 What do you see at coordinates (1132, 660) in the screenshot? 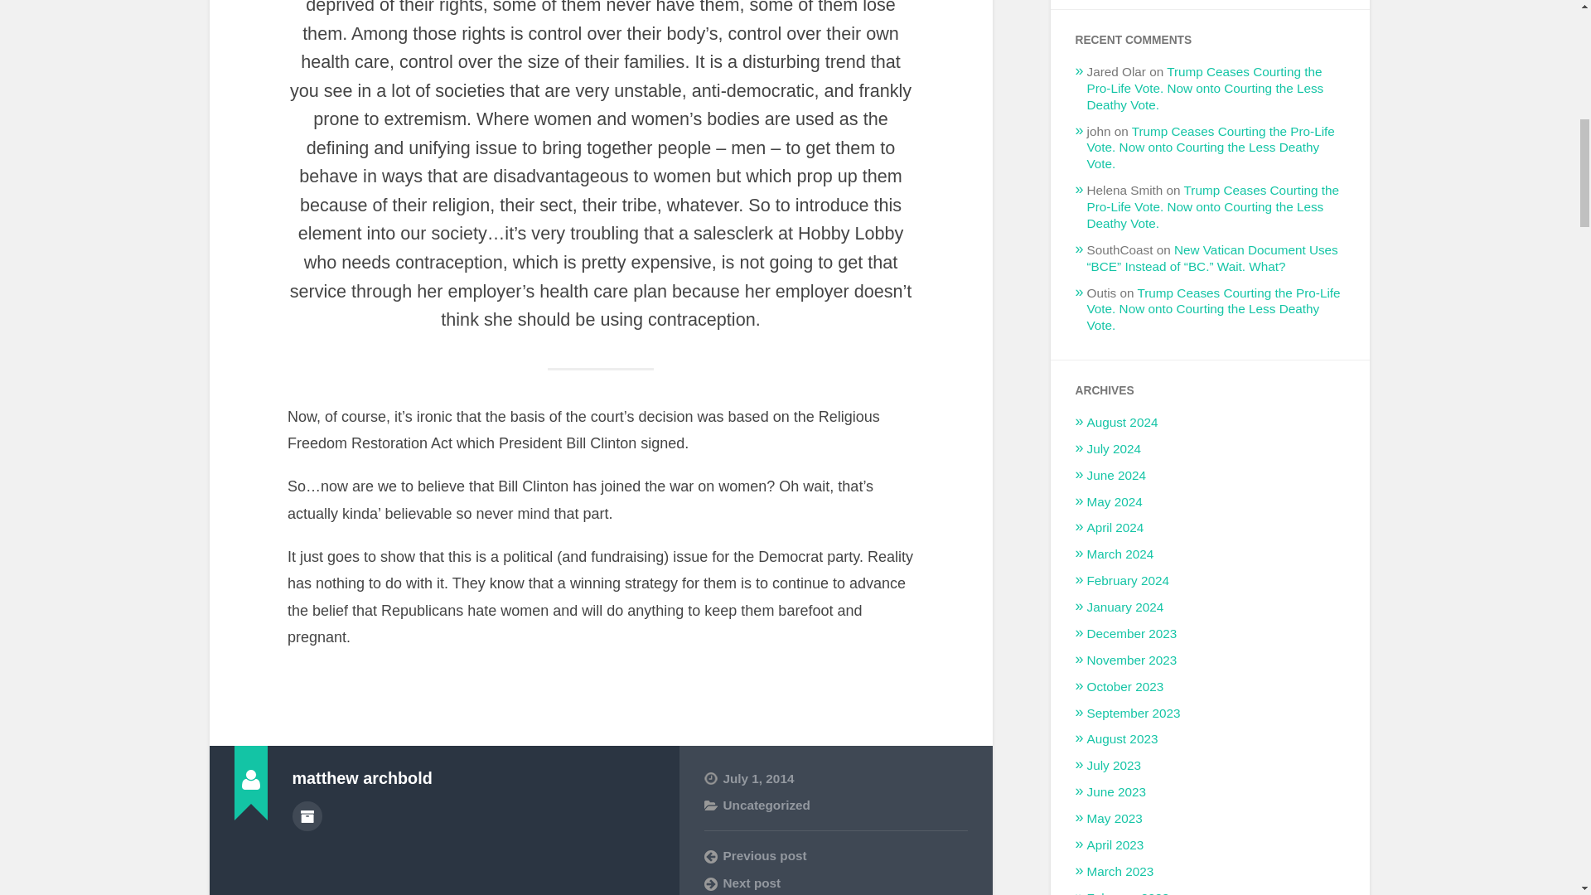
I see `November 2023` at bounding box center [1132, 660].